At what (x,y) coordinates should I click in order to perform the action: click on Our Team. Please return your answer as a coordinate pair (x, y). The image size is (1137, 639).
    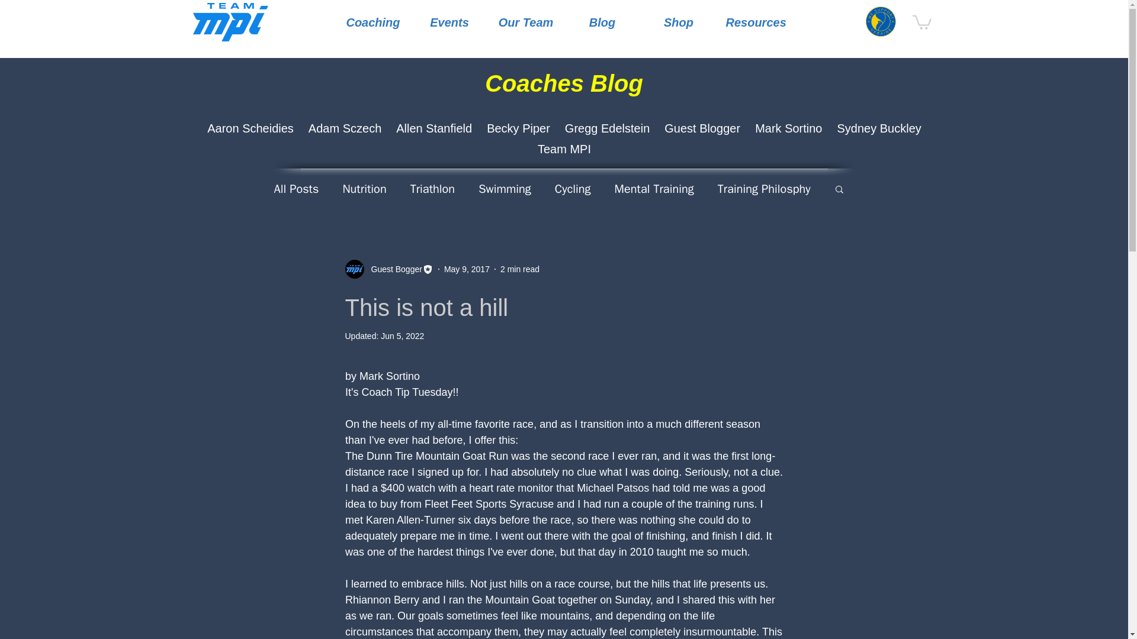
    Looking at the image, I should click on (526, 22).